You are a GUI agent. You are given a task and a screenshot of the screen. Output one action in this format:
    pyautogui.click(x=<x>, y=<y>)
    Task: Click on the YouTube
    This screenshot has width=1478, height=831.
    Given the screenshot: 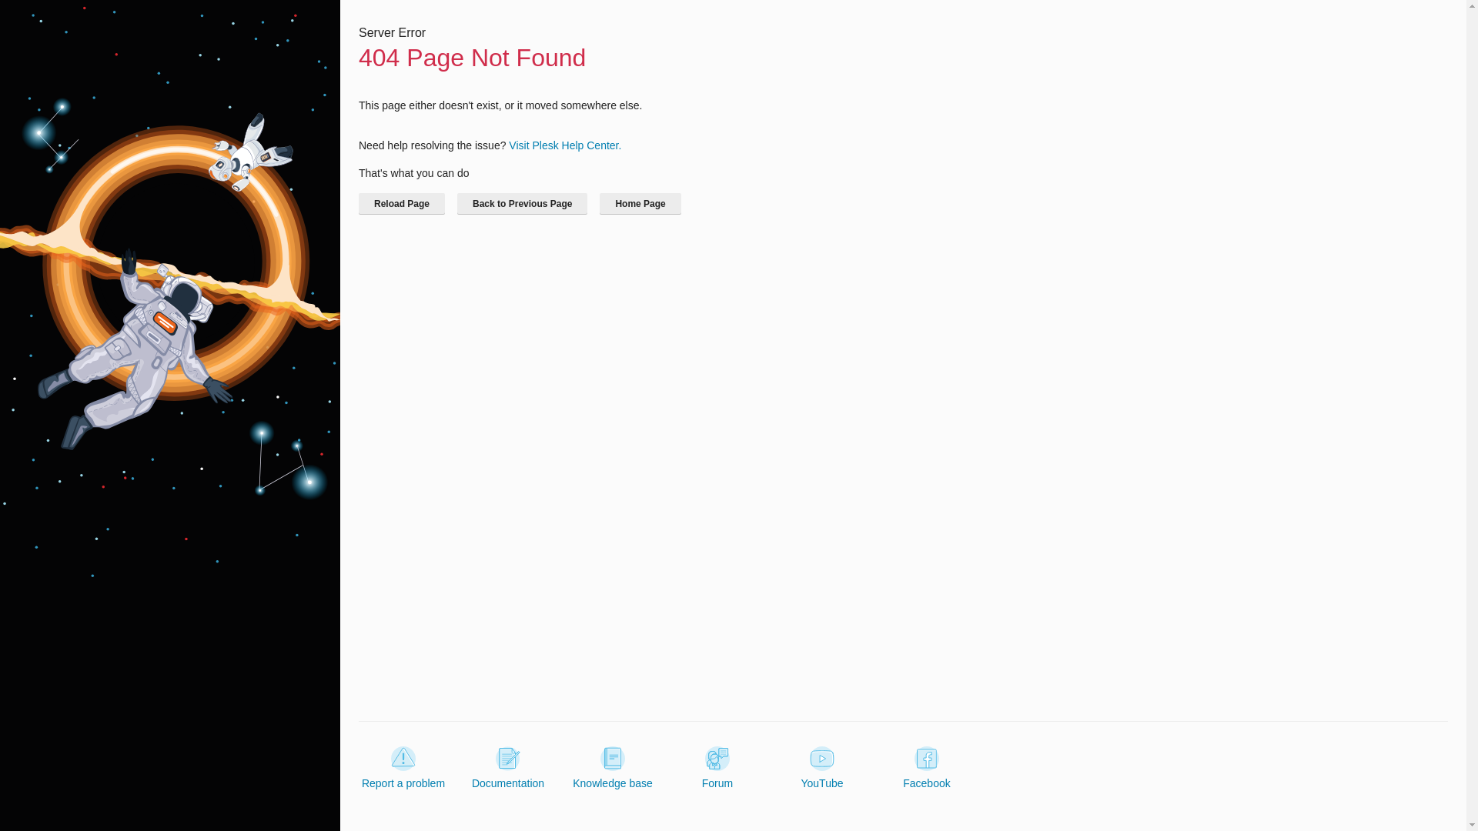 What is the action you would take?
    pyautogui.click(x=821, y=768)
    